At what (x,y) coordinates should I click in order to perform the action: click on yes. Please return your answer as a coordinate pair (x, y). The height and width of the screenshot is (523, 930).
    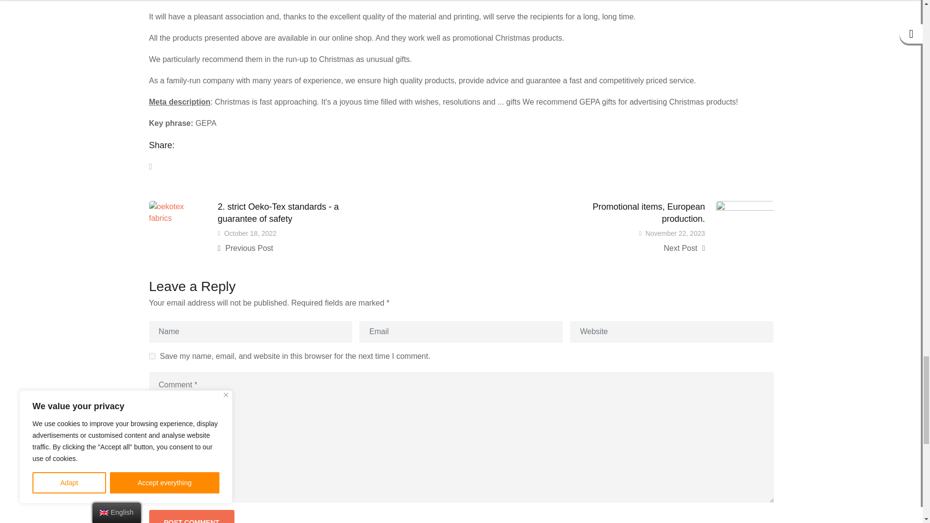
    Looking at the image, I should click on (152, 356).